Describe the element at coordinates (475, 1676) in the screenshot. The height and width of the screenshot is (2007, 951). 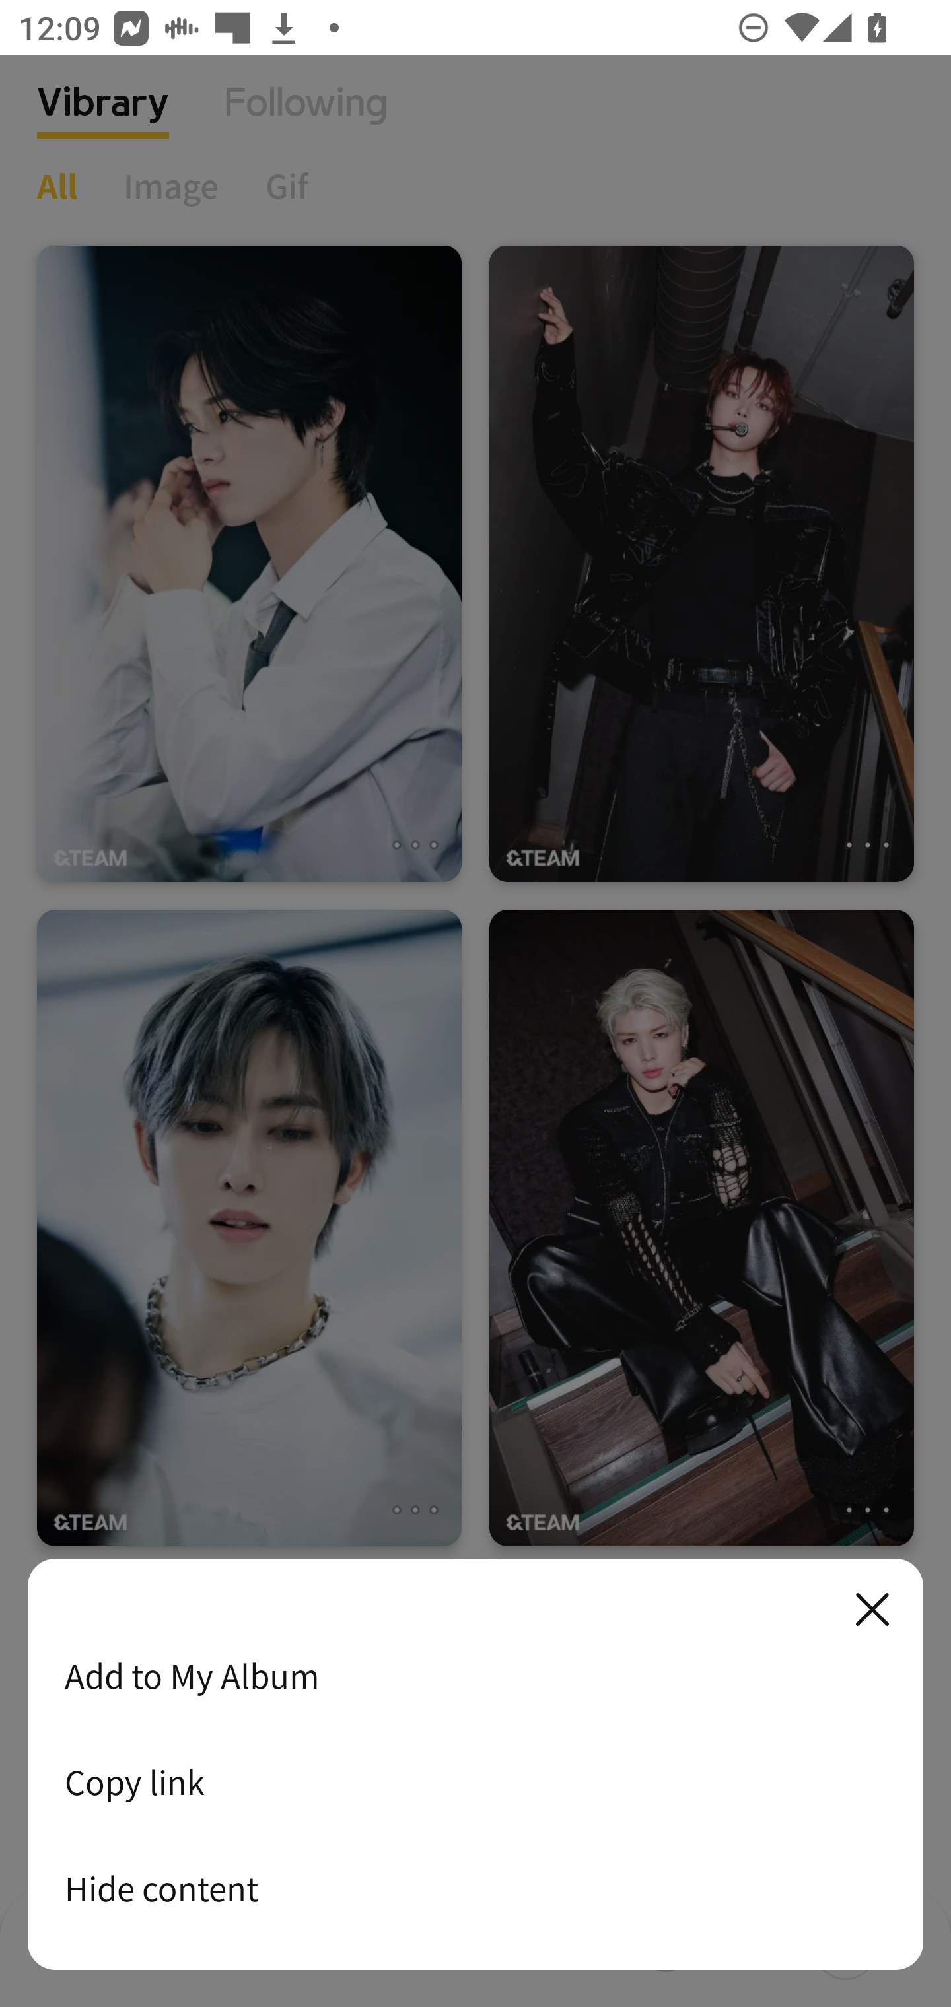
I see `Add to My Album` at that location.